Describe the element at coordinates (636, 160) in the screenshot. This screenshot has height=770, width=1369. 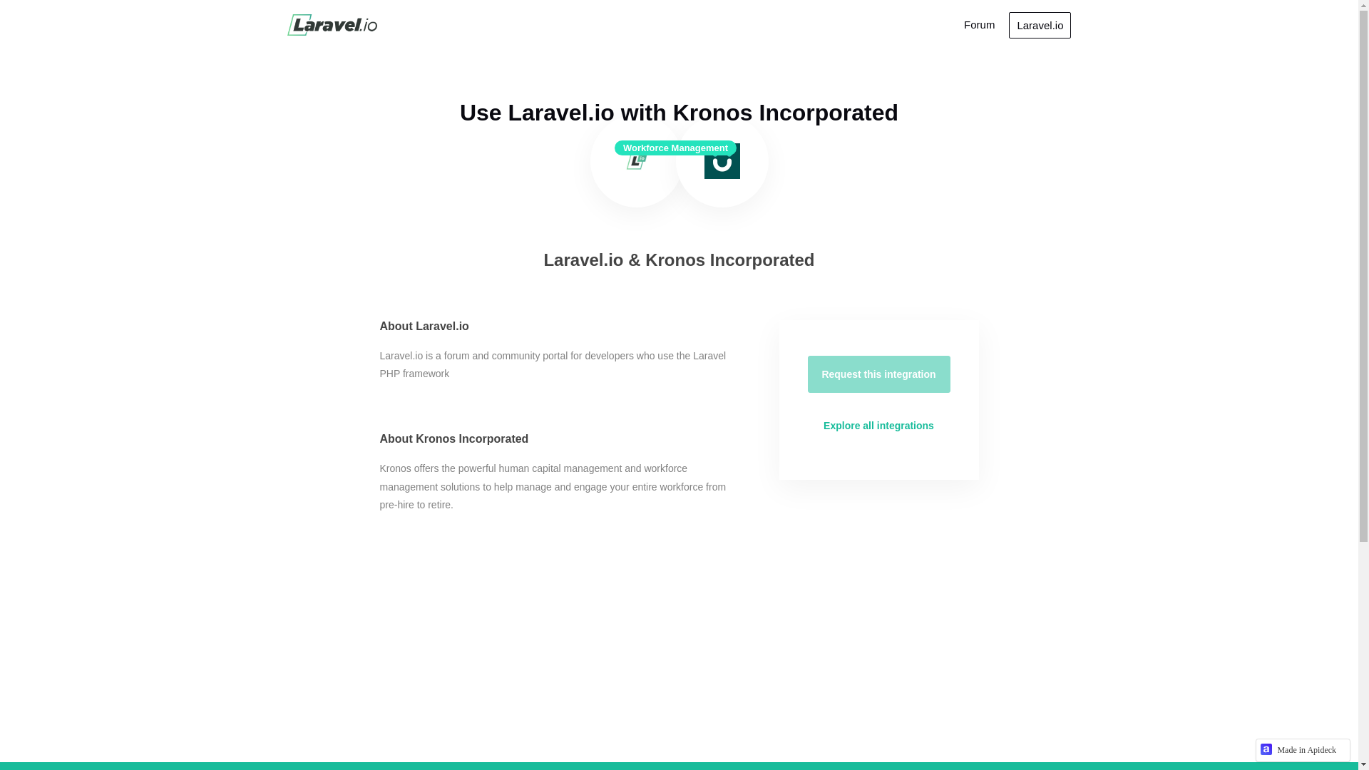
I see `Laravel.io` at that location.